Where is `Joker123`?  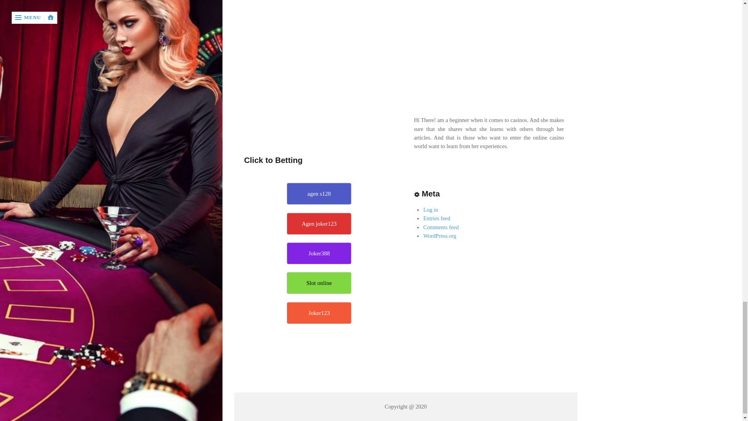
Joker123 is located at coordinates (319, 313).